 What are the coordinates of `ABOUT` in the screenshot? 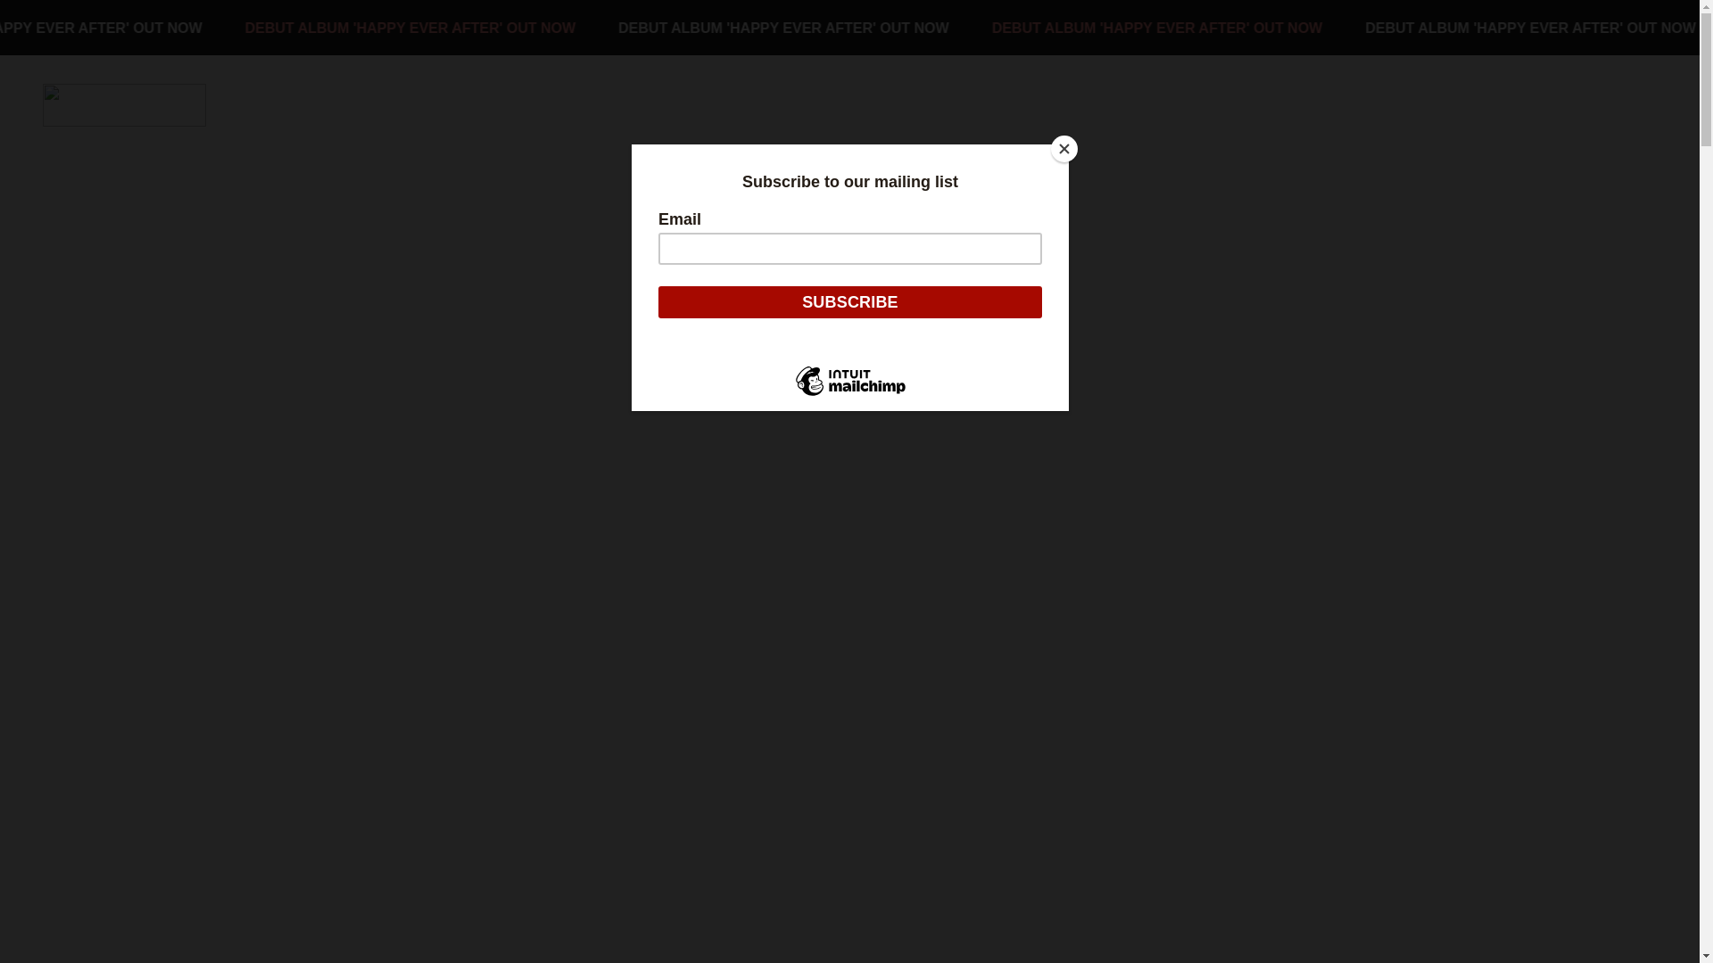 It's located at (500, 105).